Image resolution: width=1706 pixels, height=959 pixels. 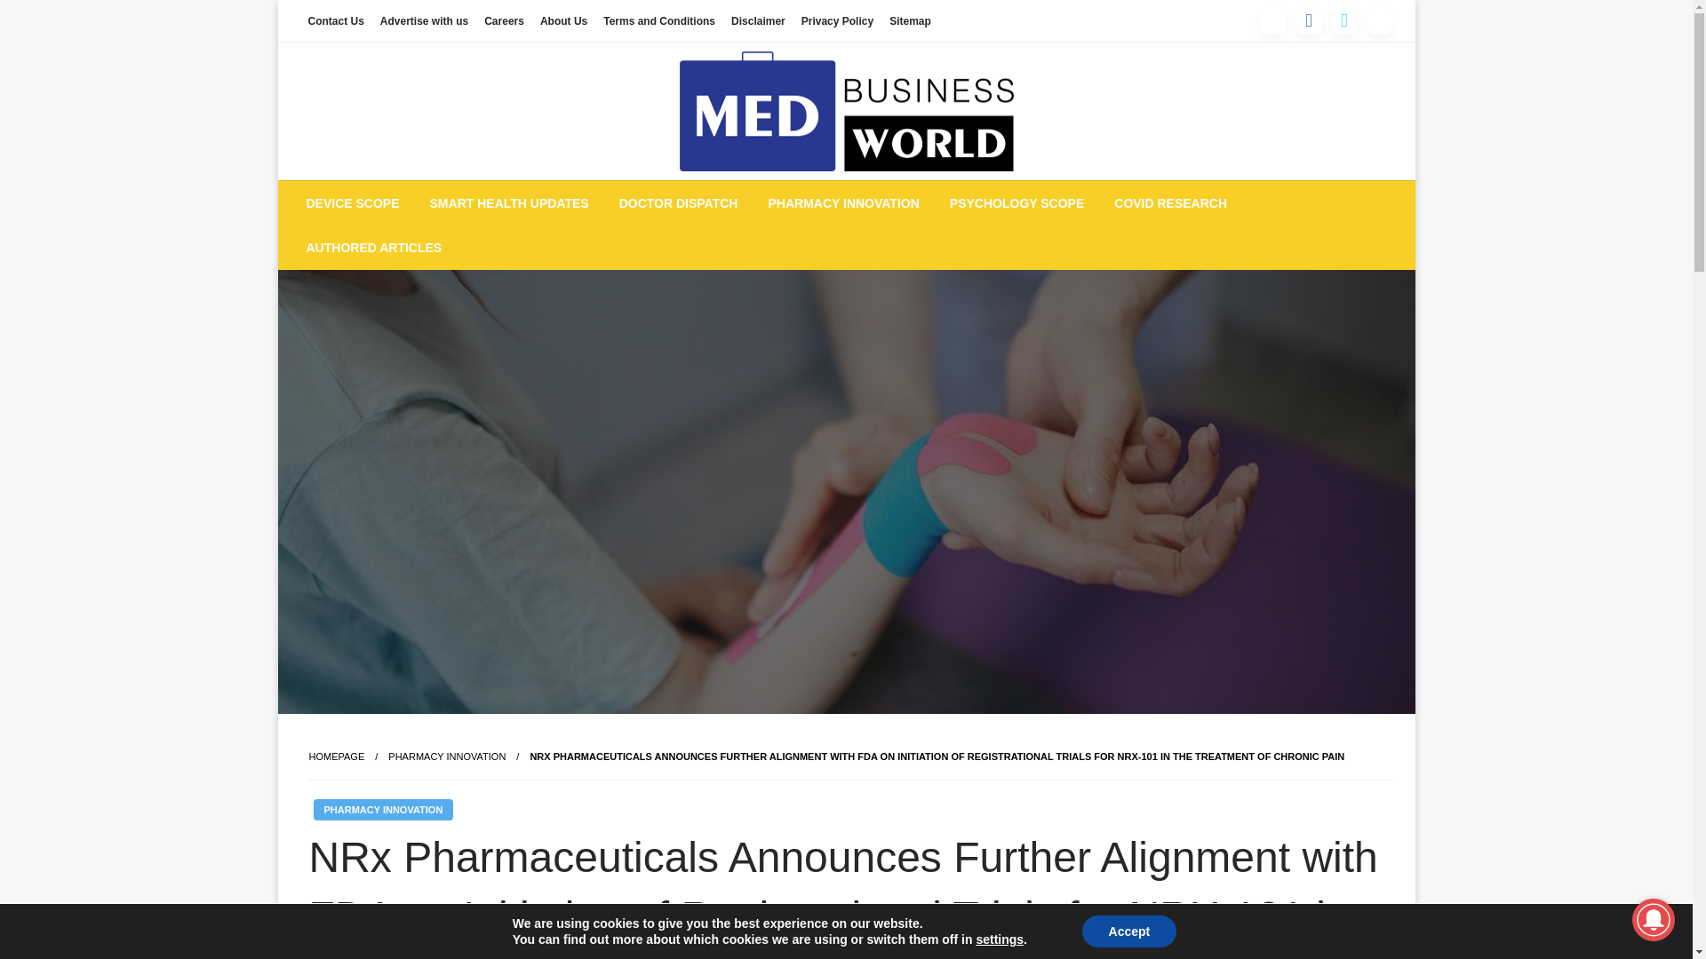 What do you see at coordinates (382, 810) in the screenshot?
I see `PHARMACY INNOVATION` at bounding box center [382, 810].